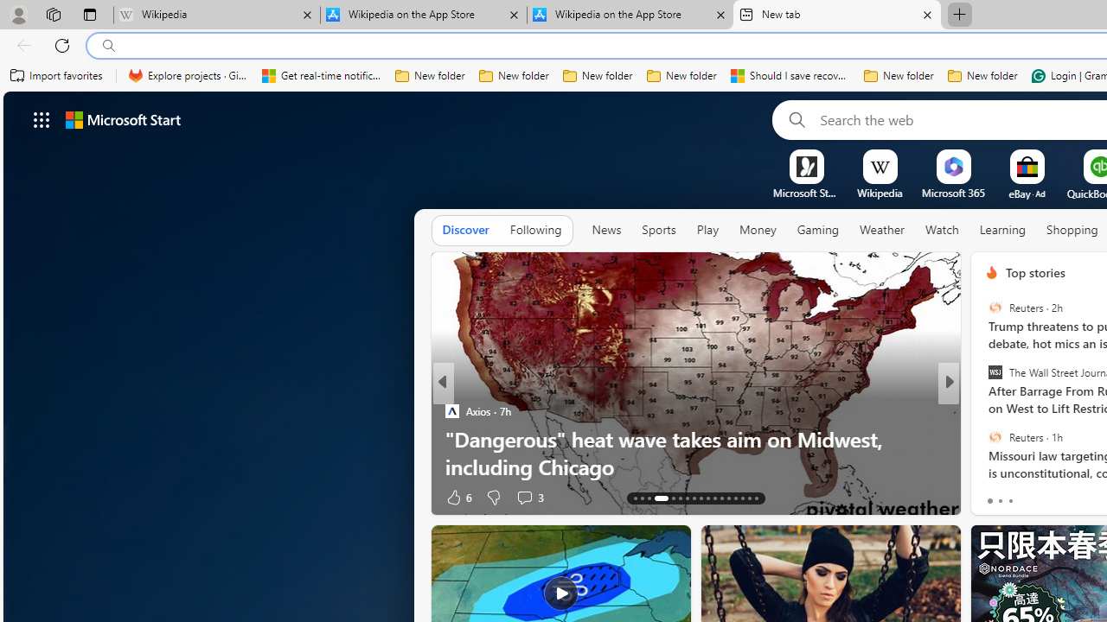  I want to click on View comments 33 Comment, so click(1076, 496).